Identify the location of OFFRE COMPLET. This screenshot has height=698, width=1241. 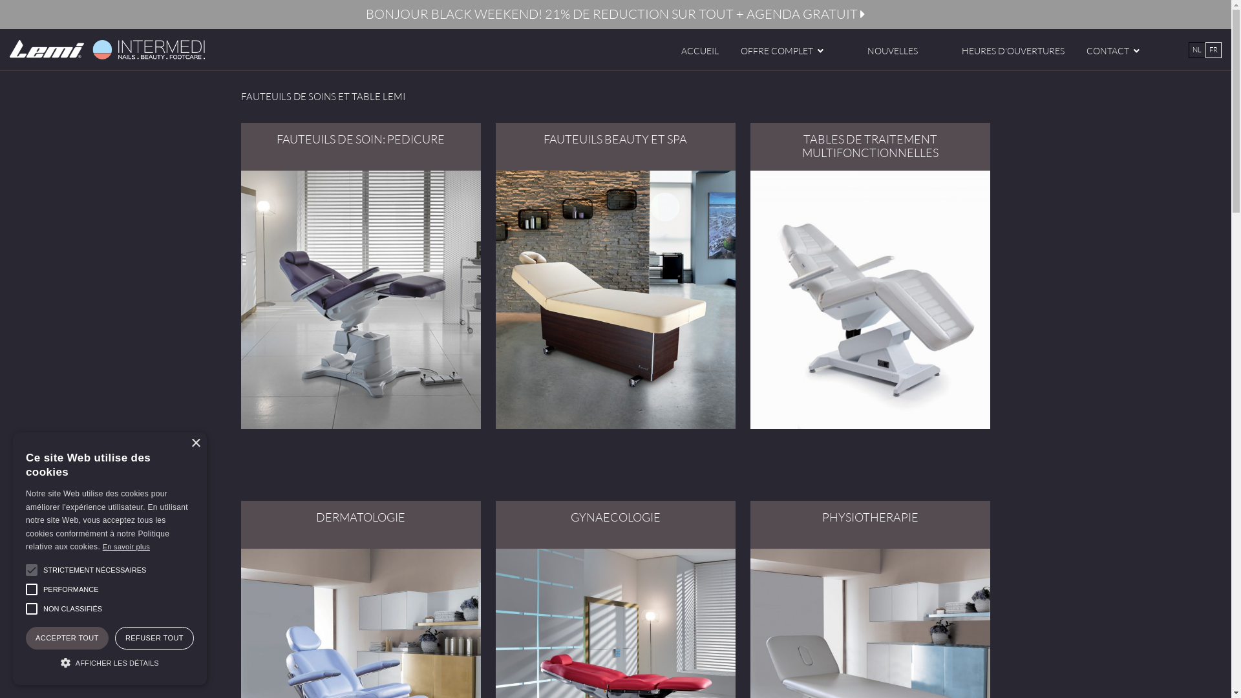
(782, 51).